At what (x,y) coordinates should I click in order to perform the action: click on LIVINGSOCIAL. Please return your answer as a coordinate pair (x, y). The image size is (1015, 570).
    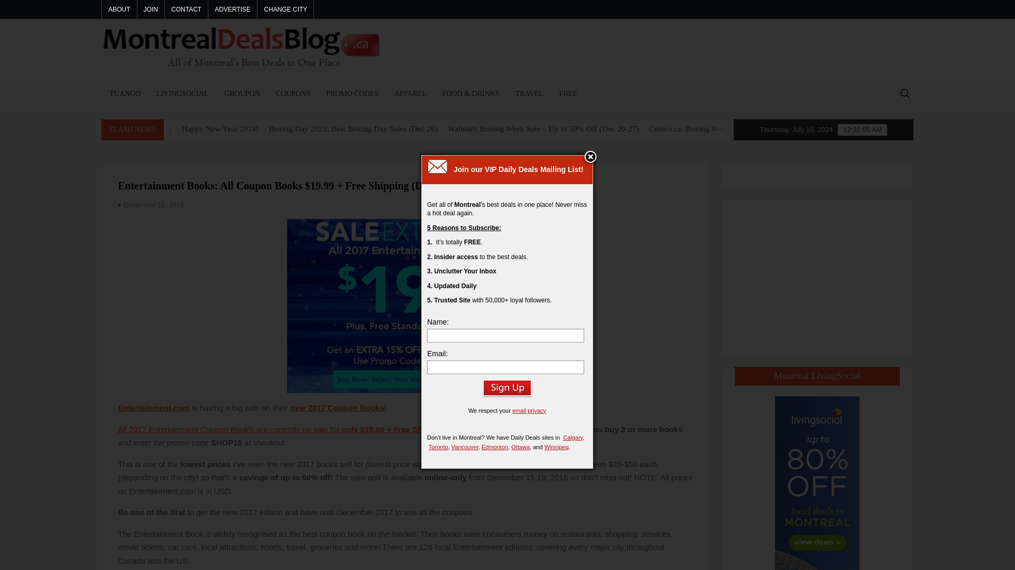
    Looking at the image, I should click on (182, 93).